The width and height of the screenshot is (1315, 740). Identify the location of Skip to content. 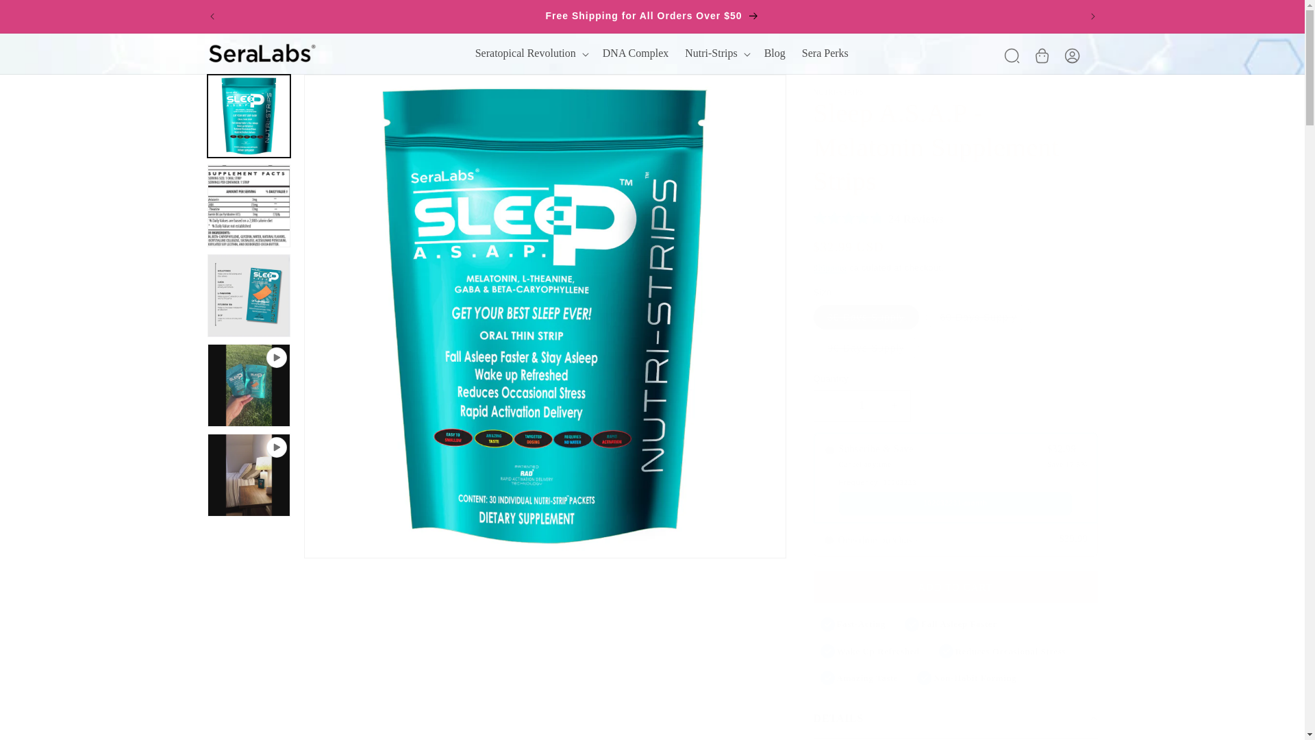
(41, 16).